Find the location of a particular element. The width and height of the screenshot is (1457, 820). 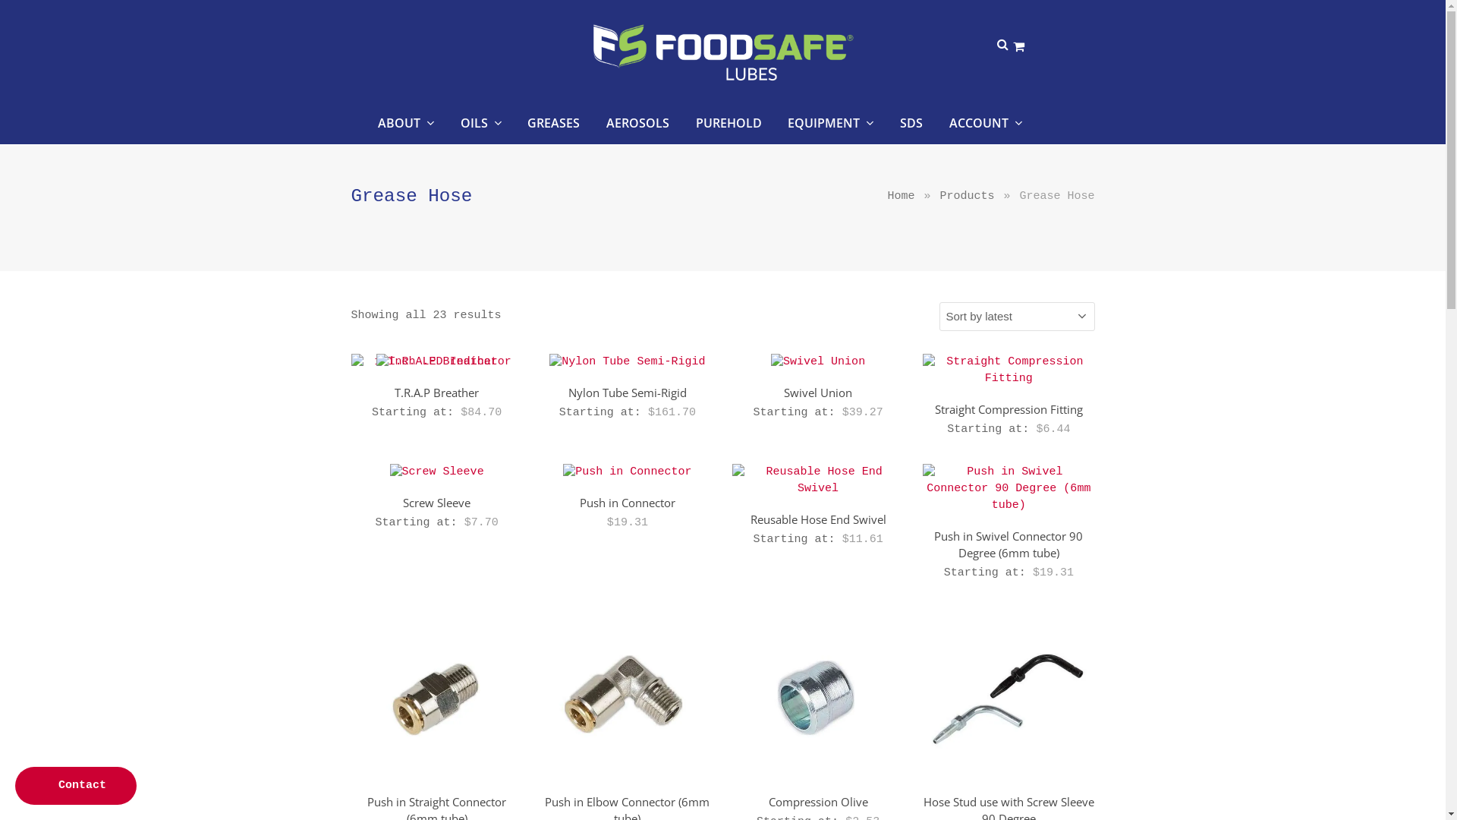

Compression Olive is located at coordinates (818, 802).